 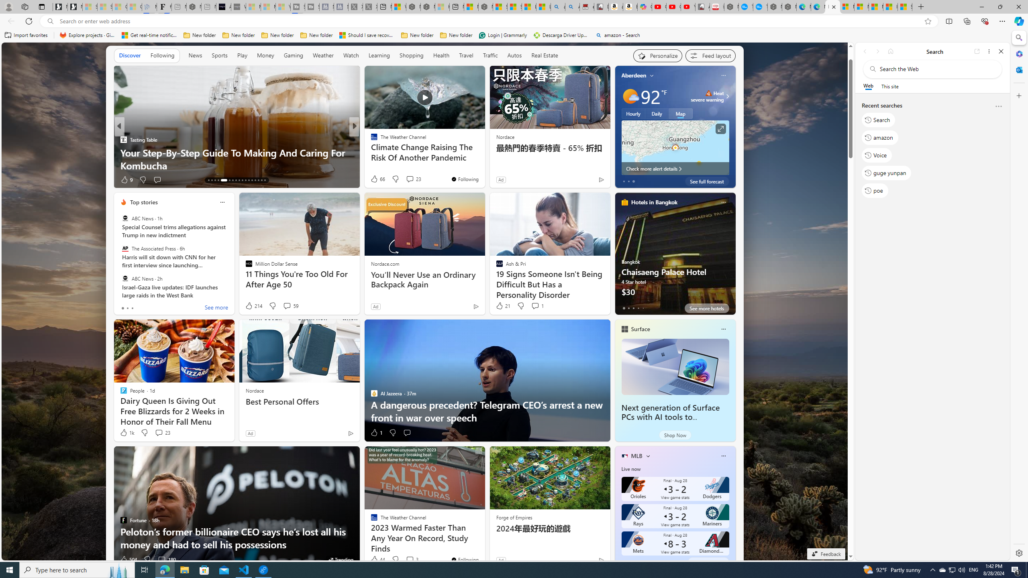 What do you see at coordinates (680, 114) in the screenshot?
I see `Map` at bounding box center [680, 114].